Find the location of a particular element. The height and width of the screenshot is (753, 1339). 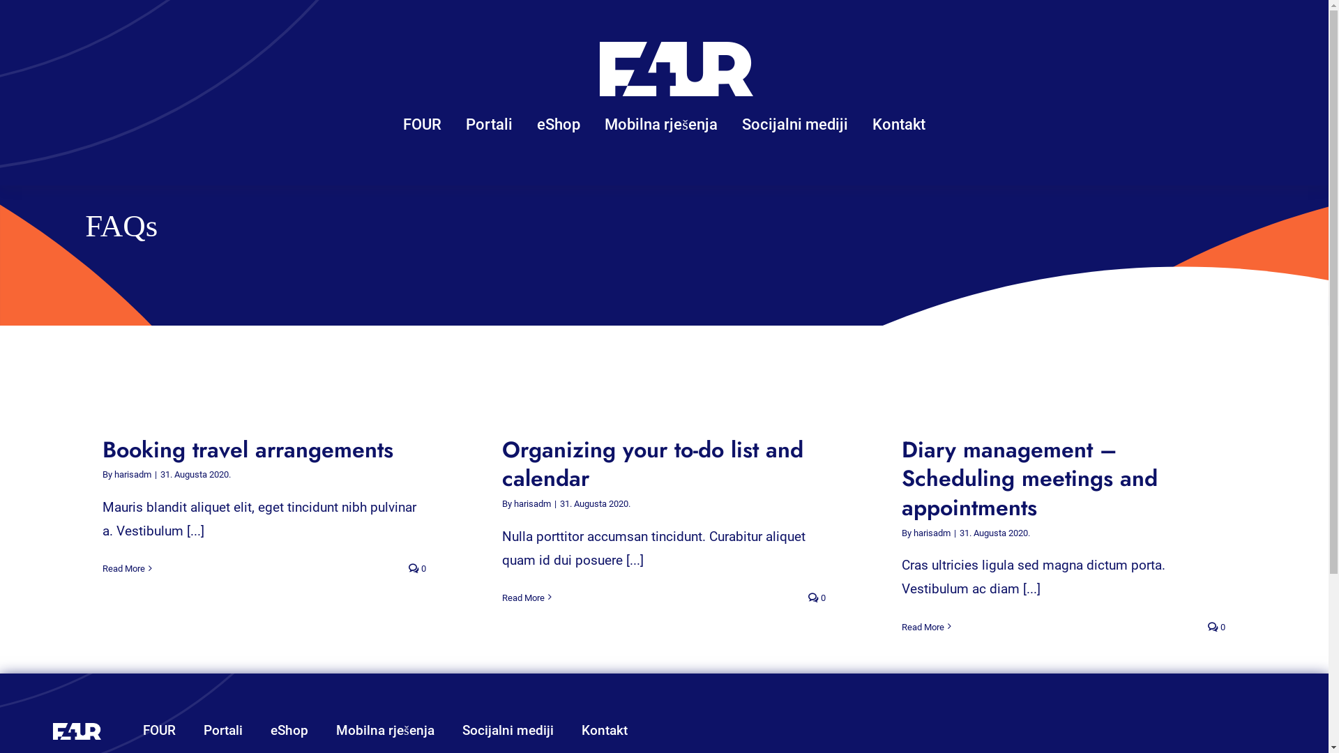

Portali is located at coordinates (223, 731).